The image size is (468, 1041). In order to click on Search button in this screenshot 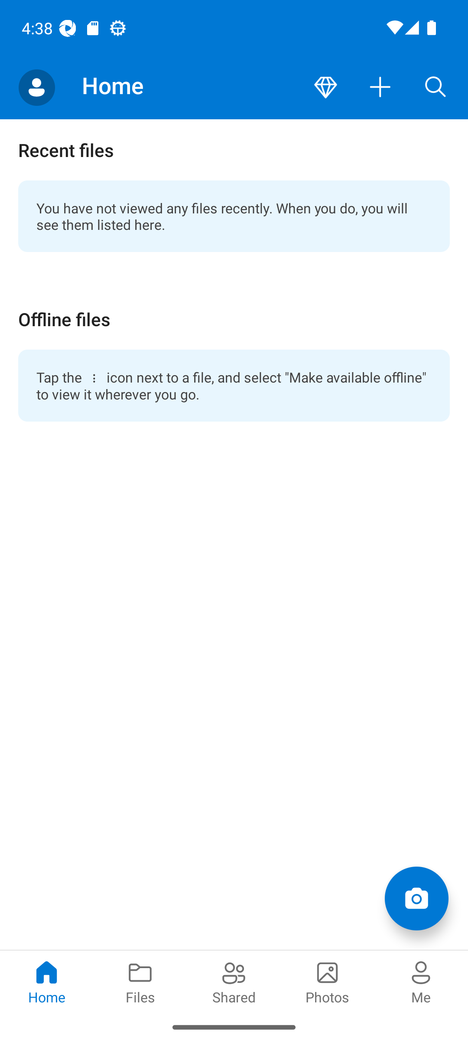, I will do `click(435, 88)`.